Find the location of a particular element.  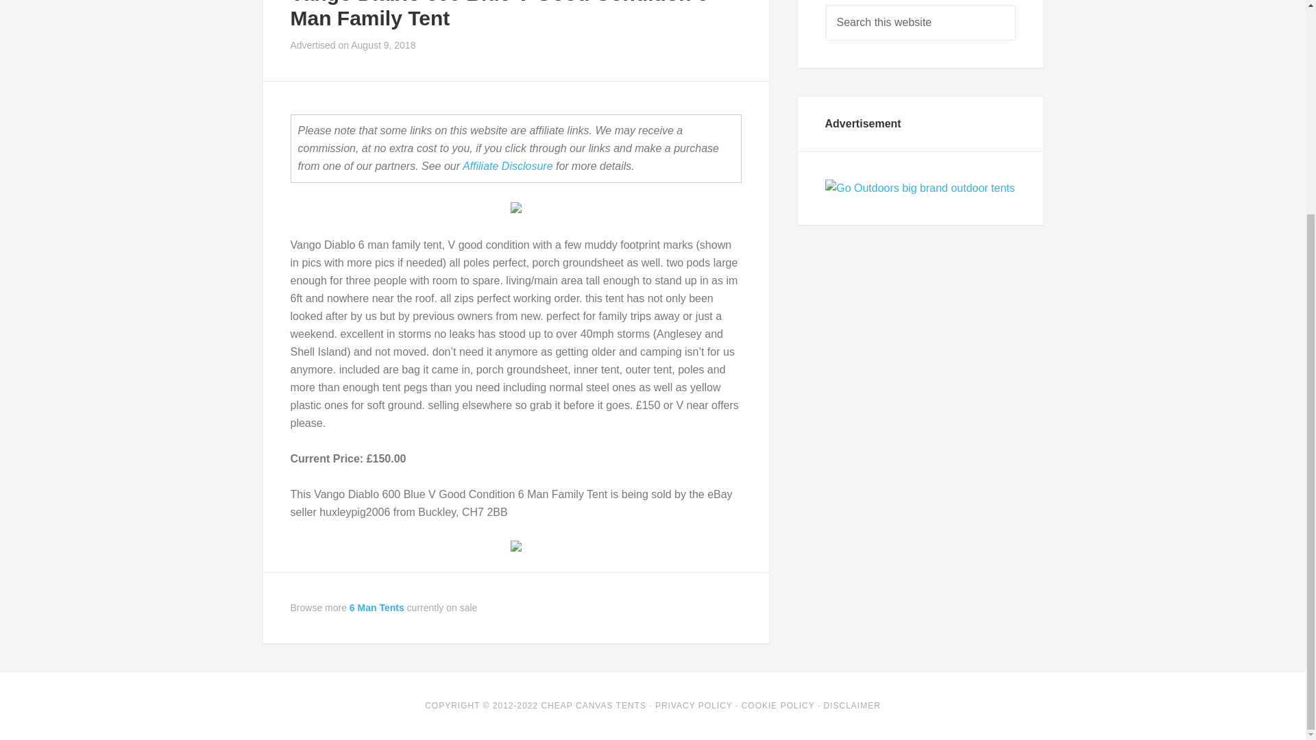

Link to Affiliate Disclosure is located at coordinates (507, 166).